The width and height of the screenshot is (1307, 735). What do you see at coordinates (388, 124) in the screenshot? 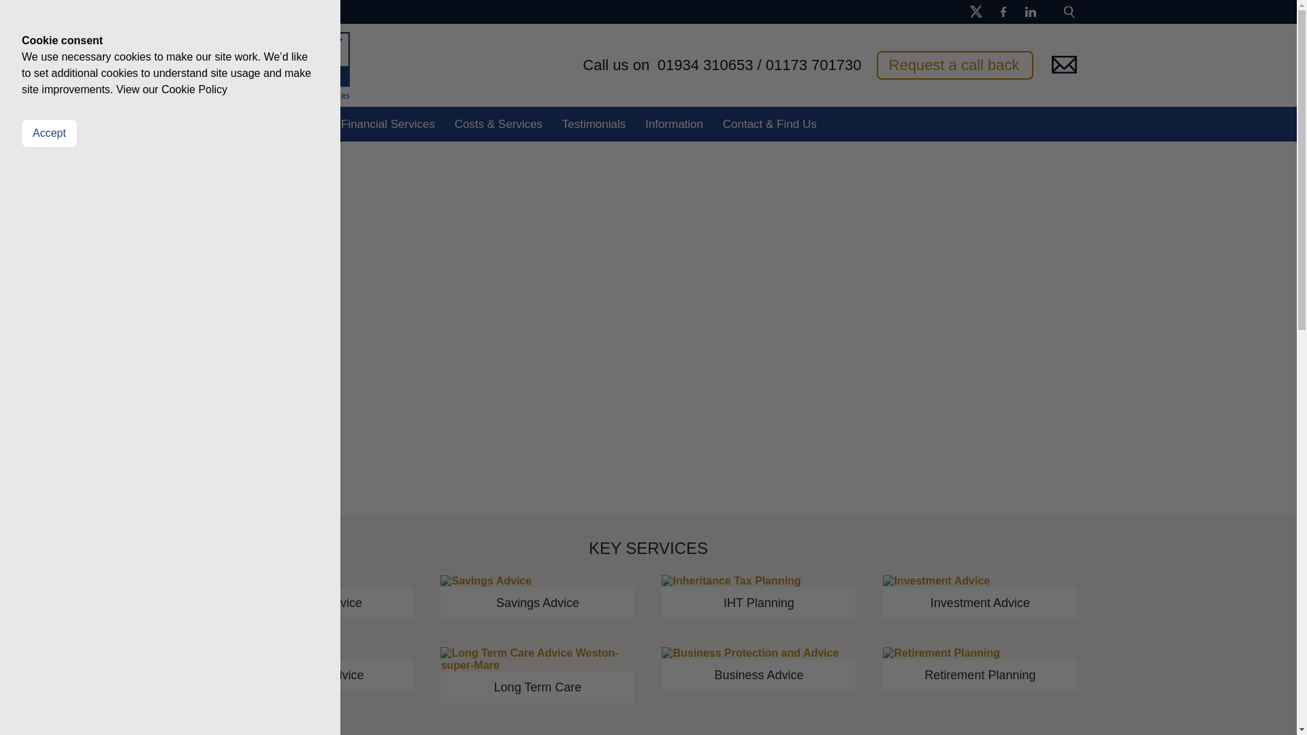
I see `Financial Services` at bounding box center [388, 124].